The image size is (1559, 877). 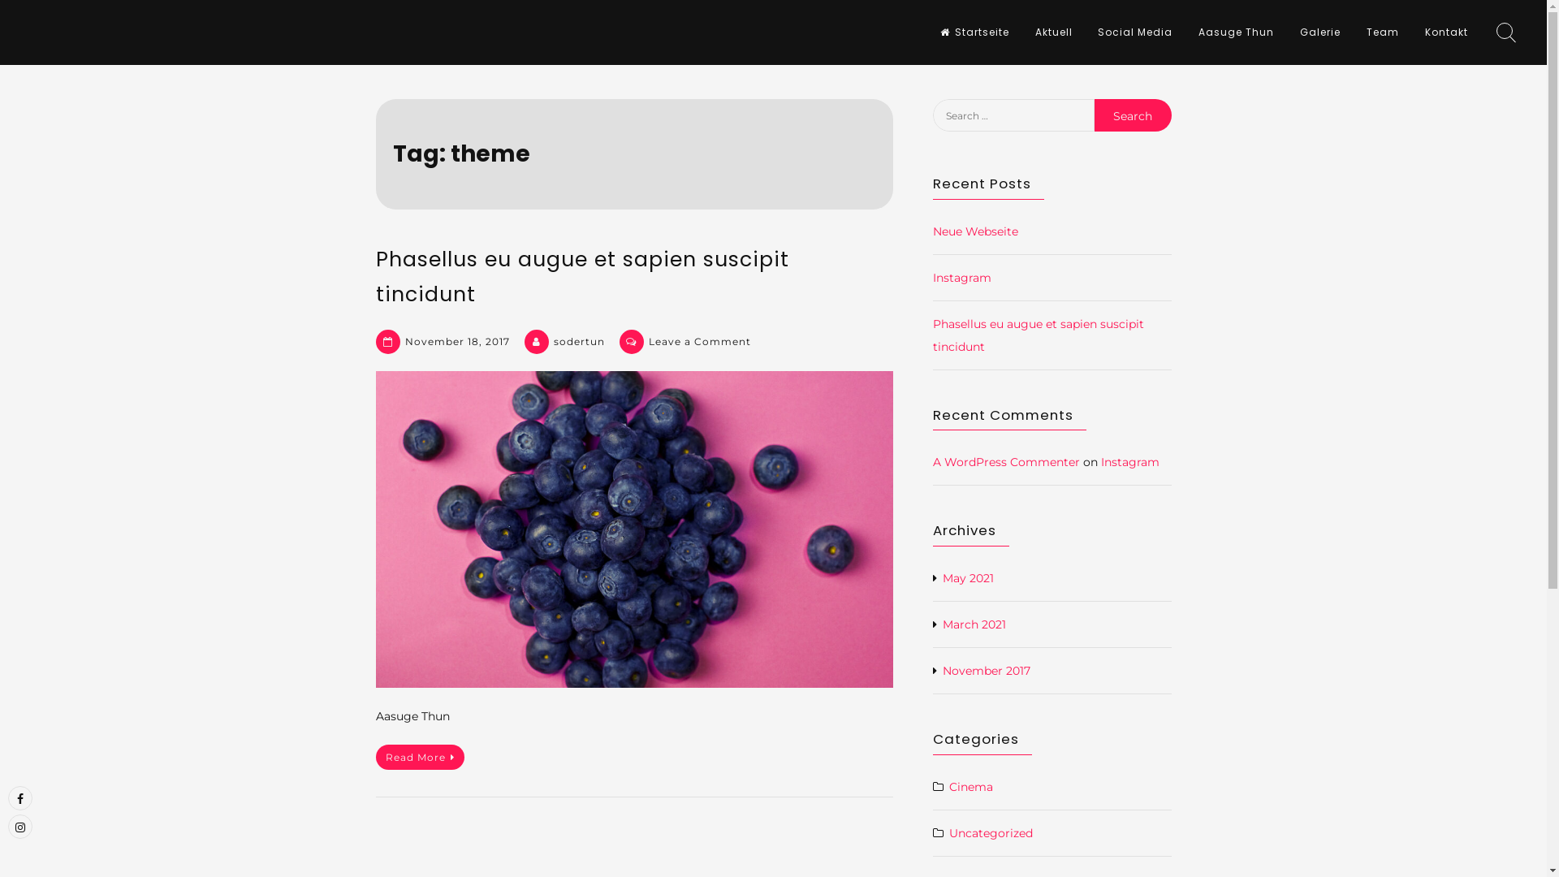 I want to click on Social Media, so click(x=1135, y=32).